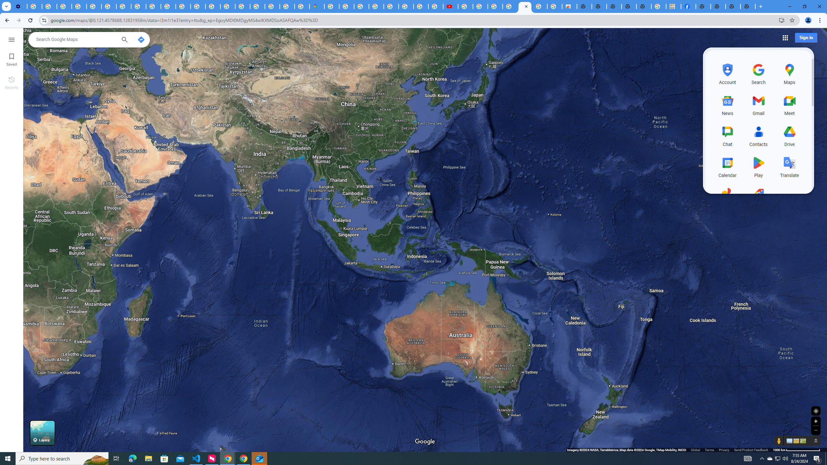  I want to click on Privacy, so click(724, 449).